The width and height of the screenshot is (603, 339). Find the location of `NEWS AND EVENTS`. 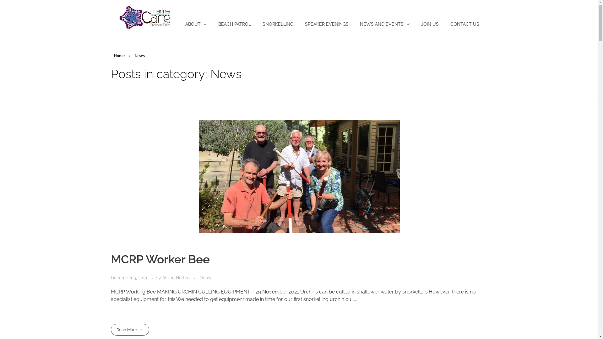

NEWS AND EVENTS is located at coordinates (385, 24).